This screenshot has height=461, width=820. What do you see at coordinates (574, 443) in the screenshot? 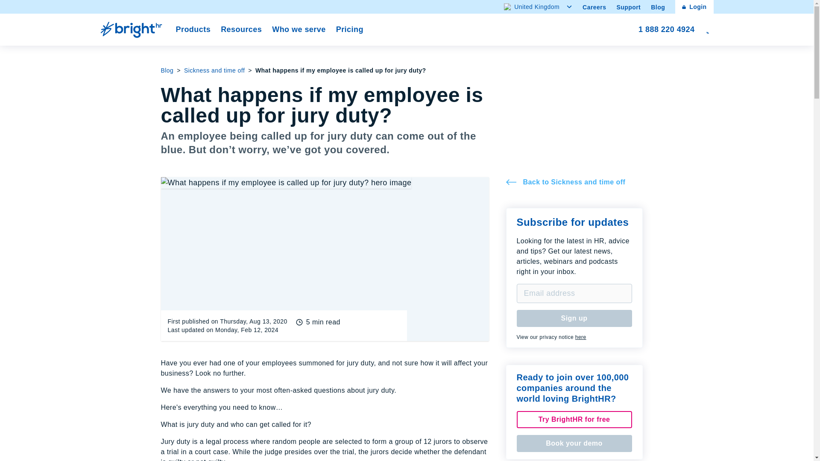
I see `Back to Sickness and time off` at bounding box center [574, 443].